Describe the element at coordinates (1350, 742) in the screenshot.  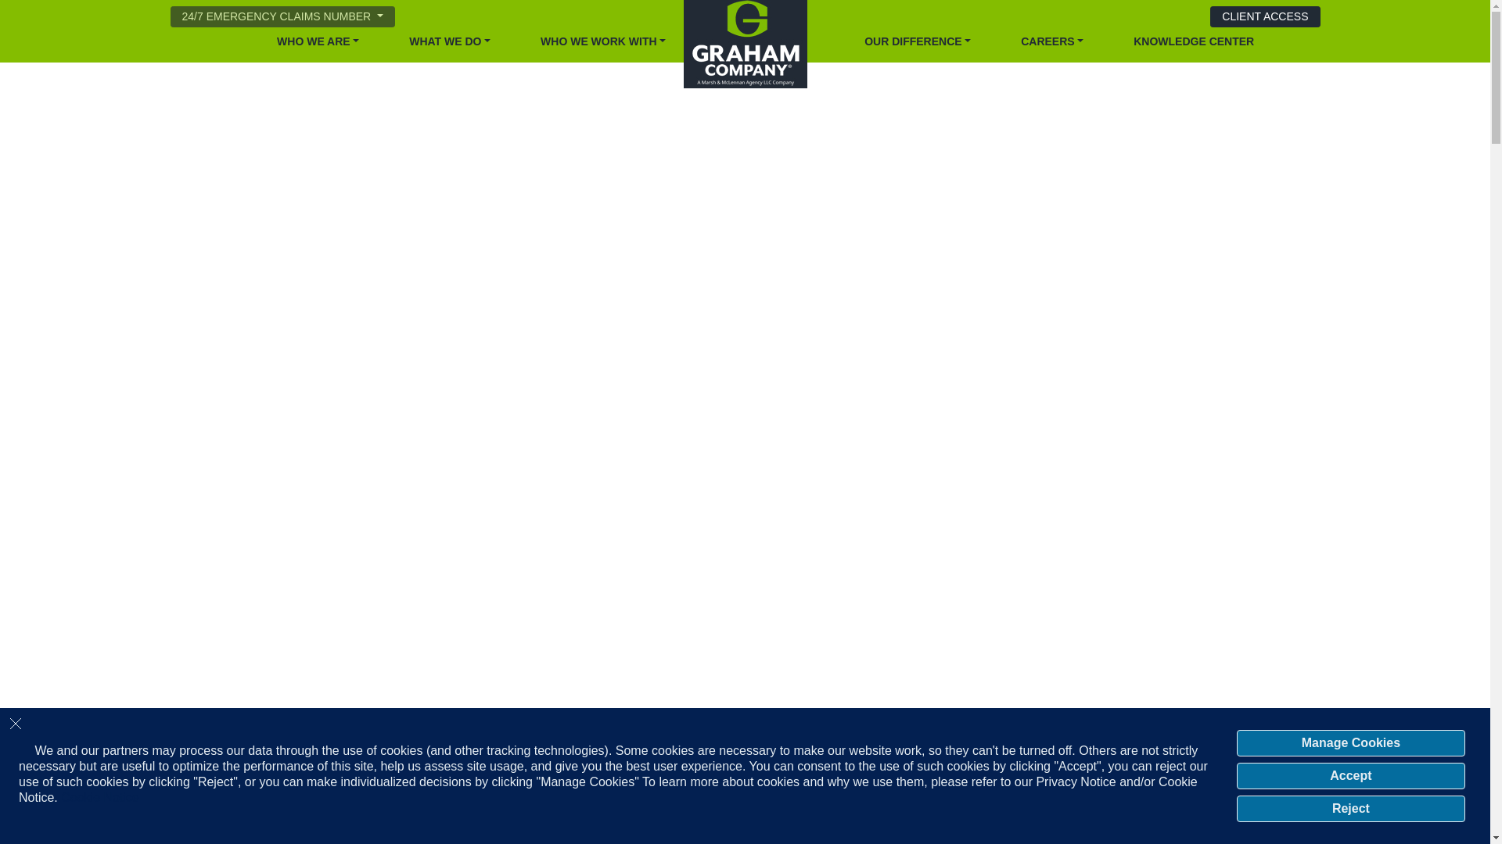
I see `Manage Cookies` at that location.